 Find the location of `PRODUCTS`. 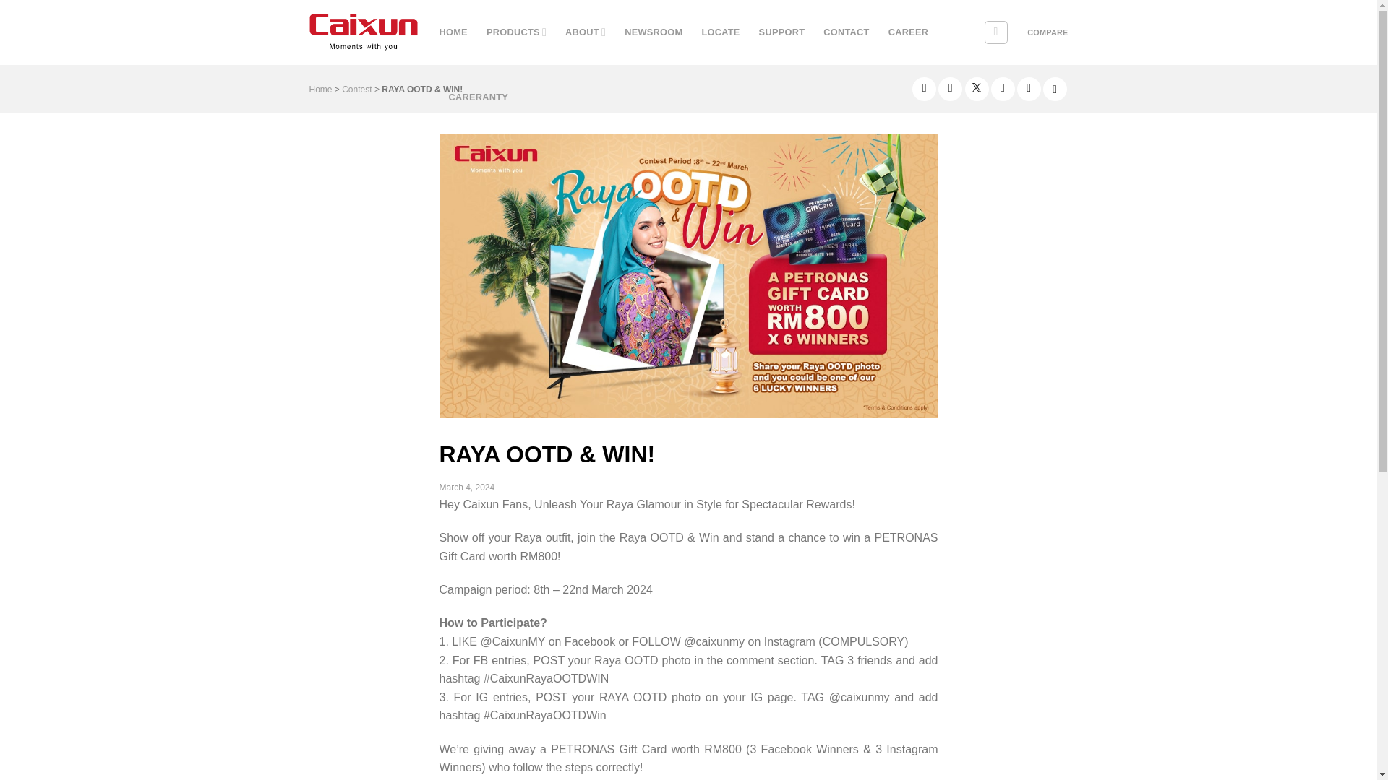

PRODUCTS is located at coordinates (516, 32).